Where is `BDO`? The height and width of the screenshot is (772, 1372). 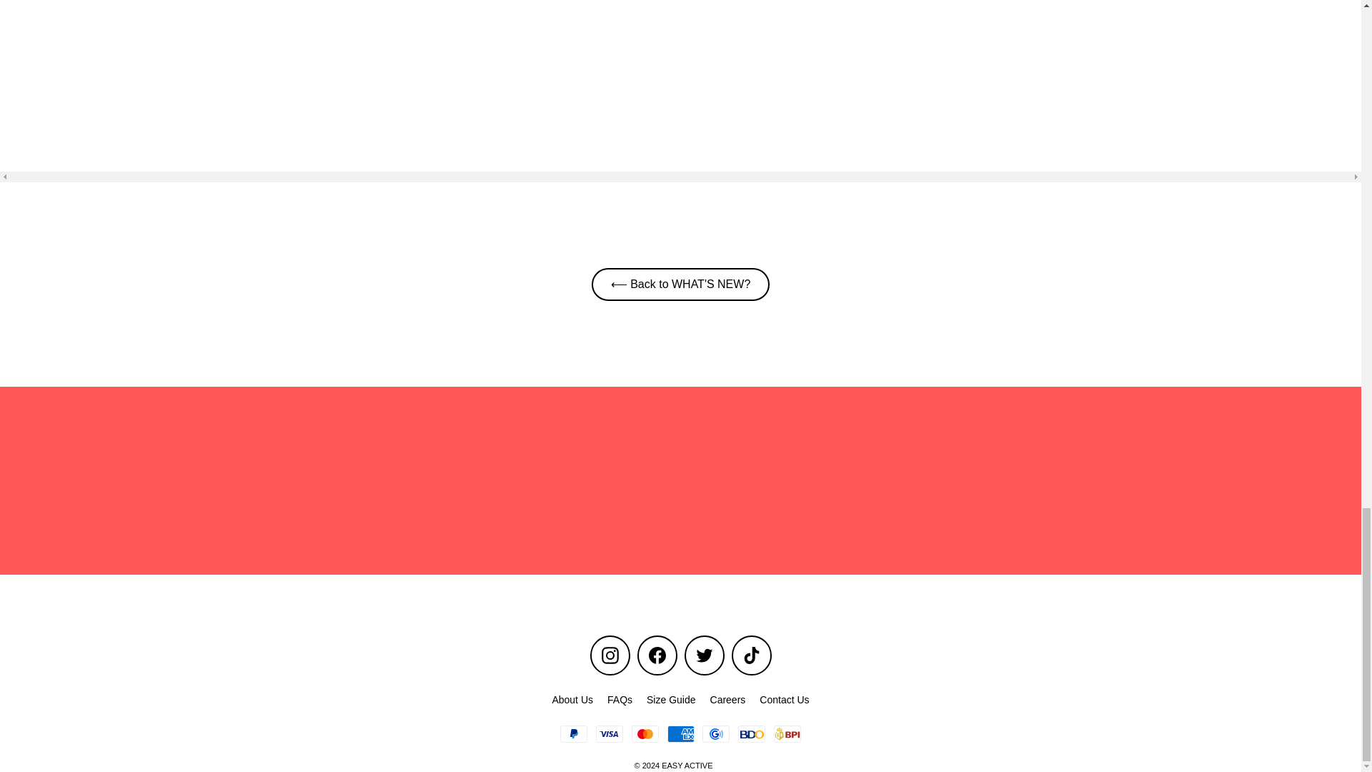
BDO is located at coordinates (752, 733).